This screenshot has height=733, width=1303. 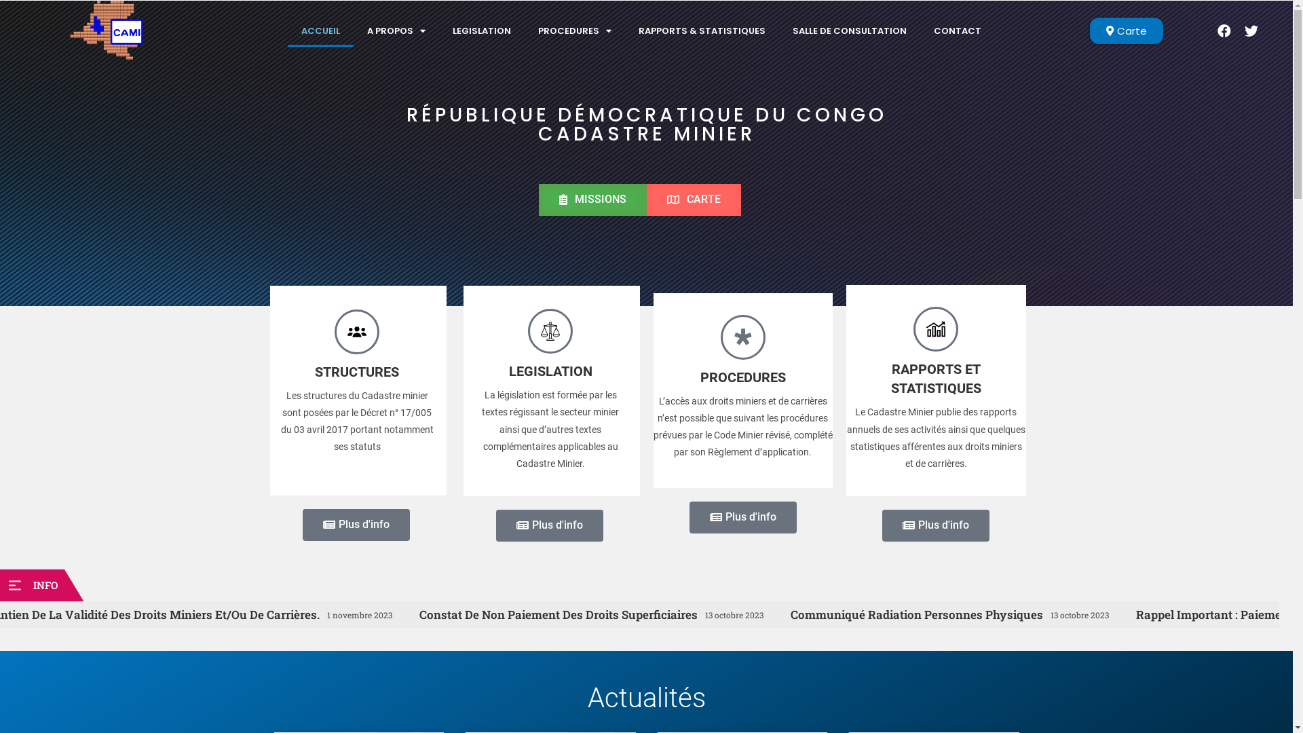 I want to click on Plus d'info, so click(x=936, y=525).